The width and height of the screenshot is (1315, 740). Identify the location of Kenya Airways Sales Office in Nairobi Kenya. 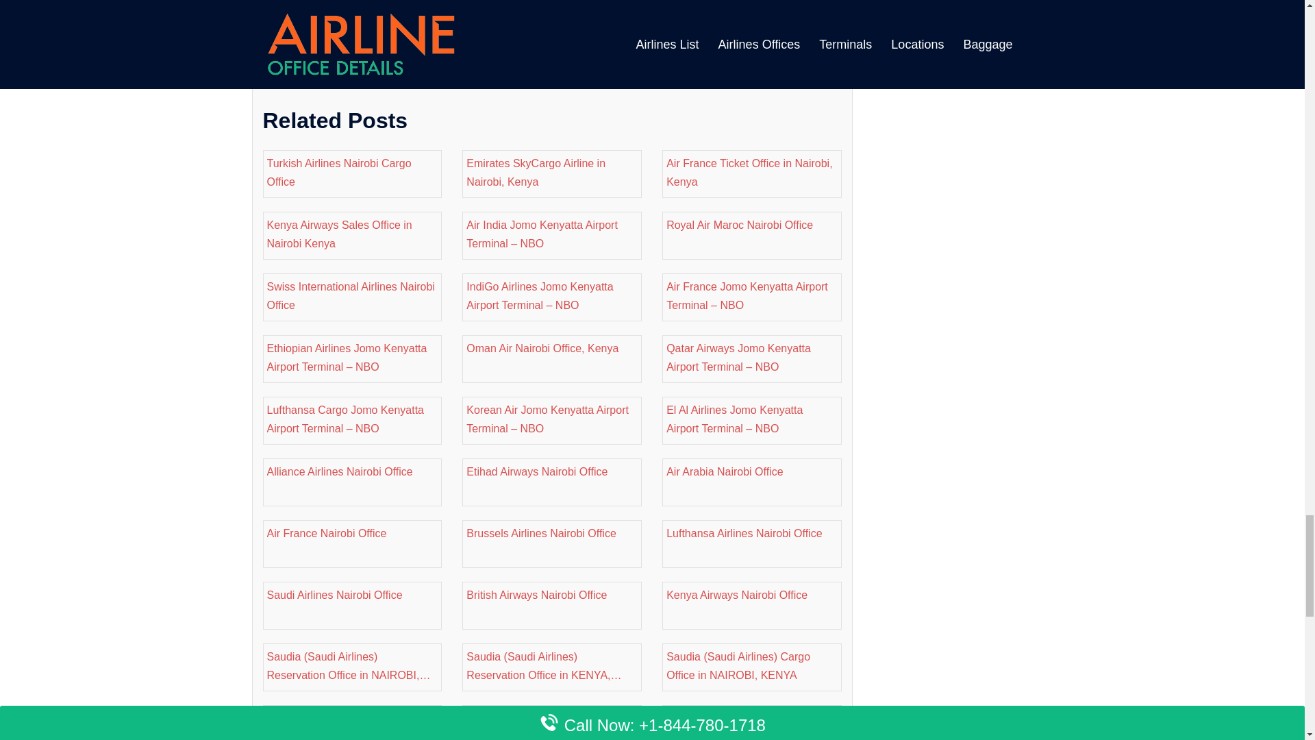
(352, 234).